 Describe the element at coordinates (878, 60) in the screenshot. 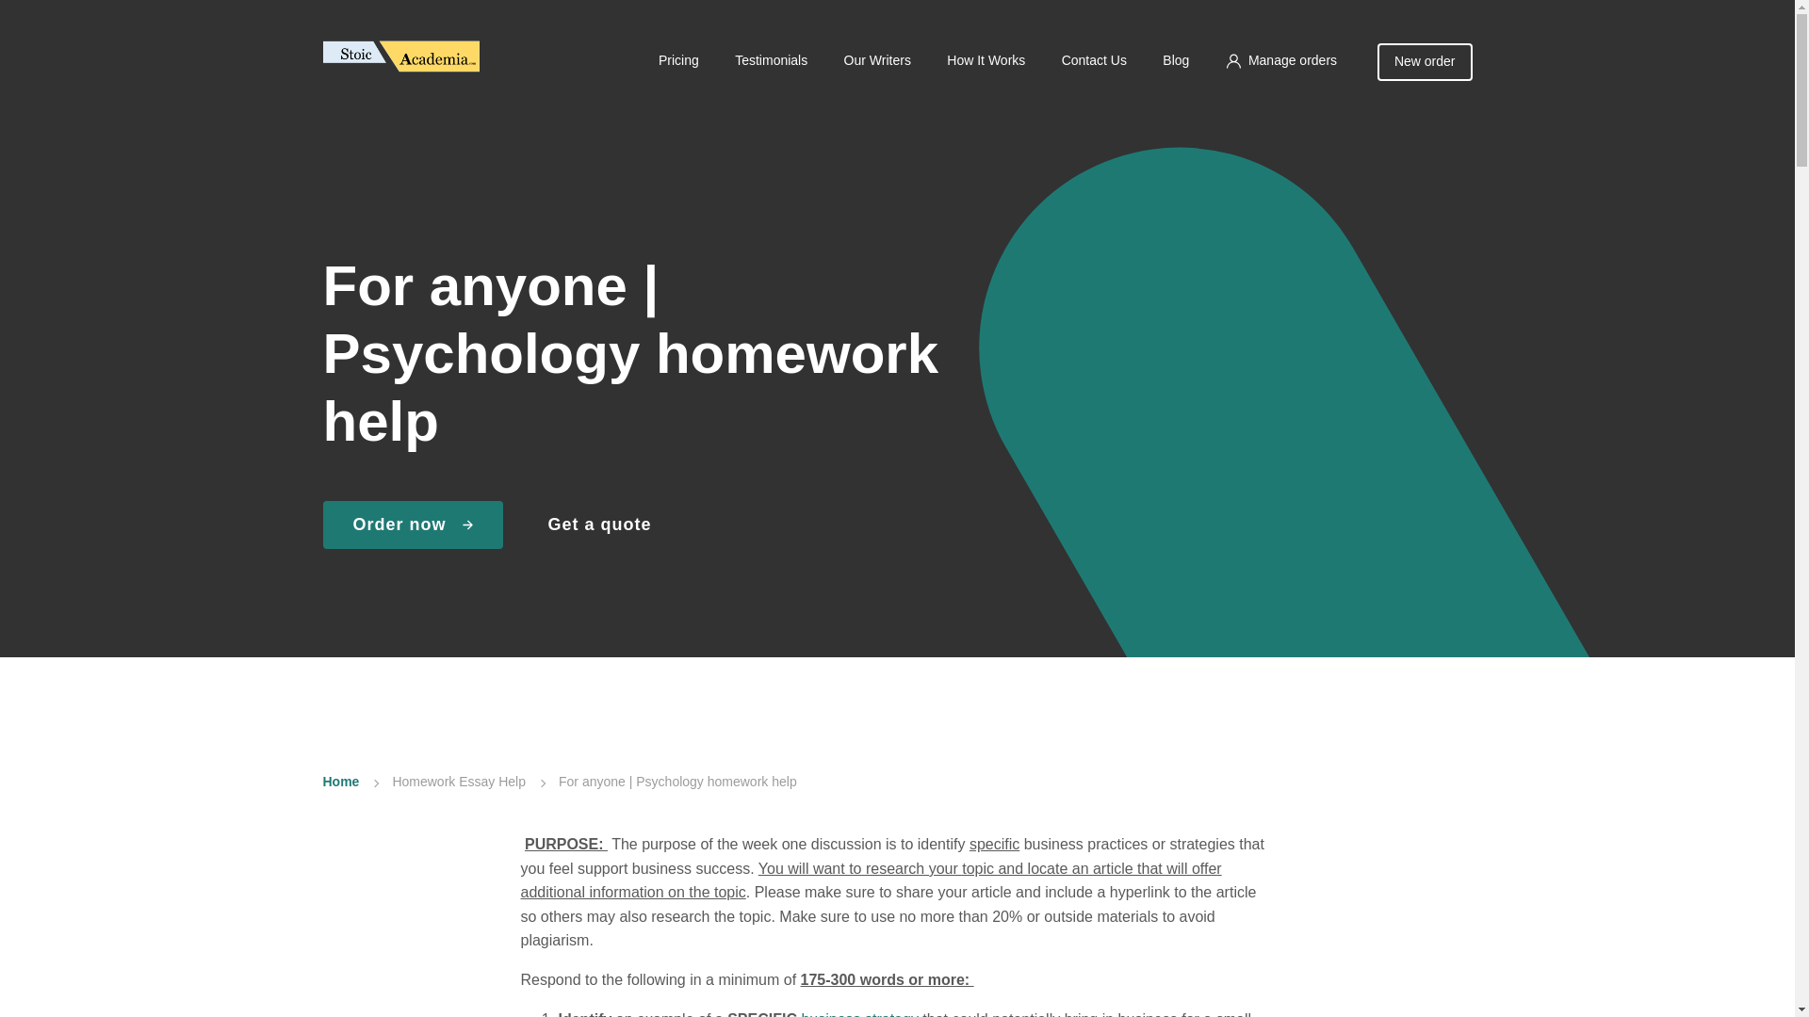

I see `Our Writers` at that location.